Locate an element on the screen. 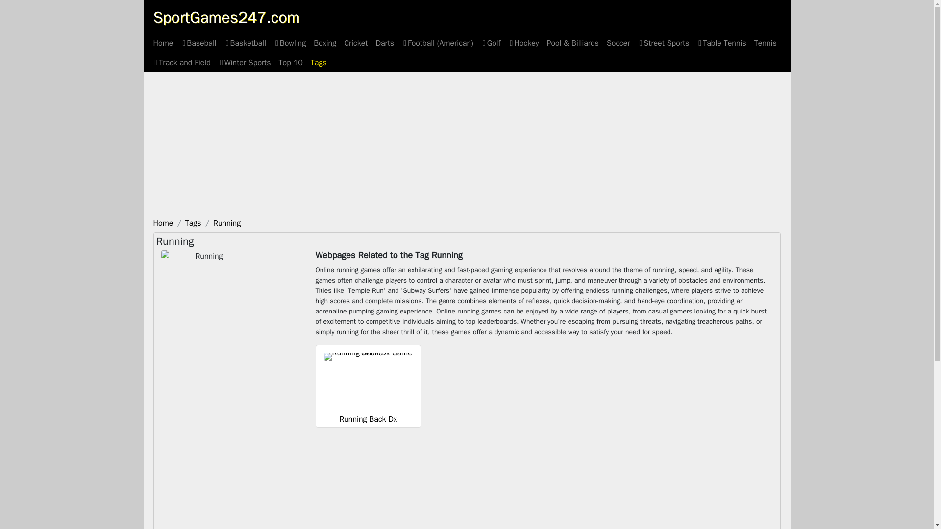 The width and height of the screenshot is (941, 529). Home is located at coordinates (163, 43).